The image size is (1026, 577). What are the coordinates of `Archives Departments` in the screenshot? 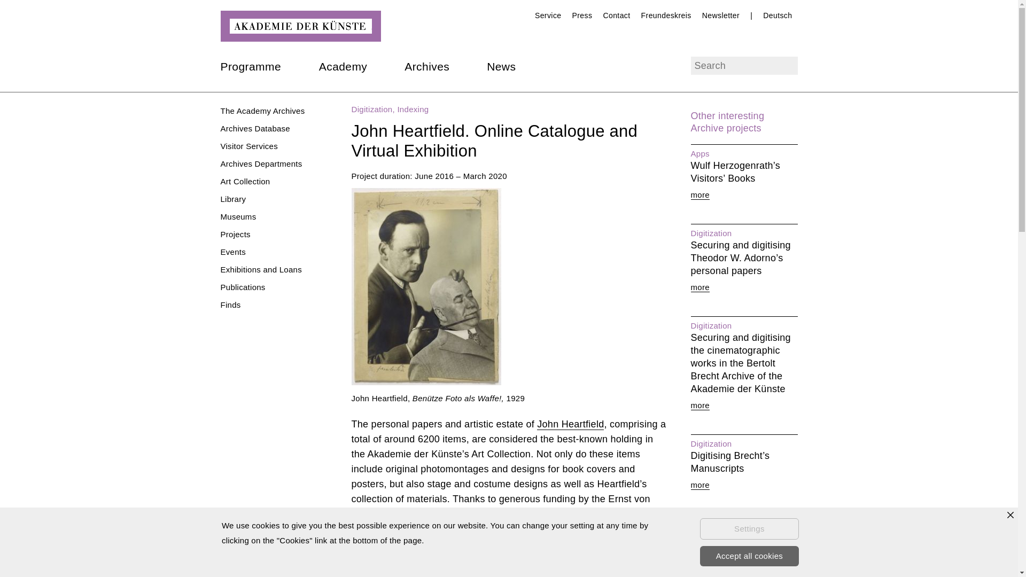 It's located at (261, 163).